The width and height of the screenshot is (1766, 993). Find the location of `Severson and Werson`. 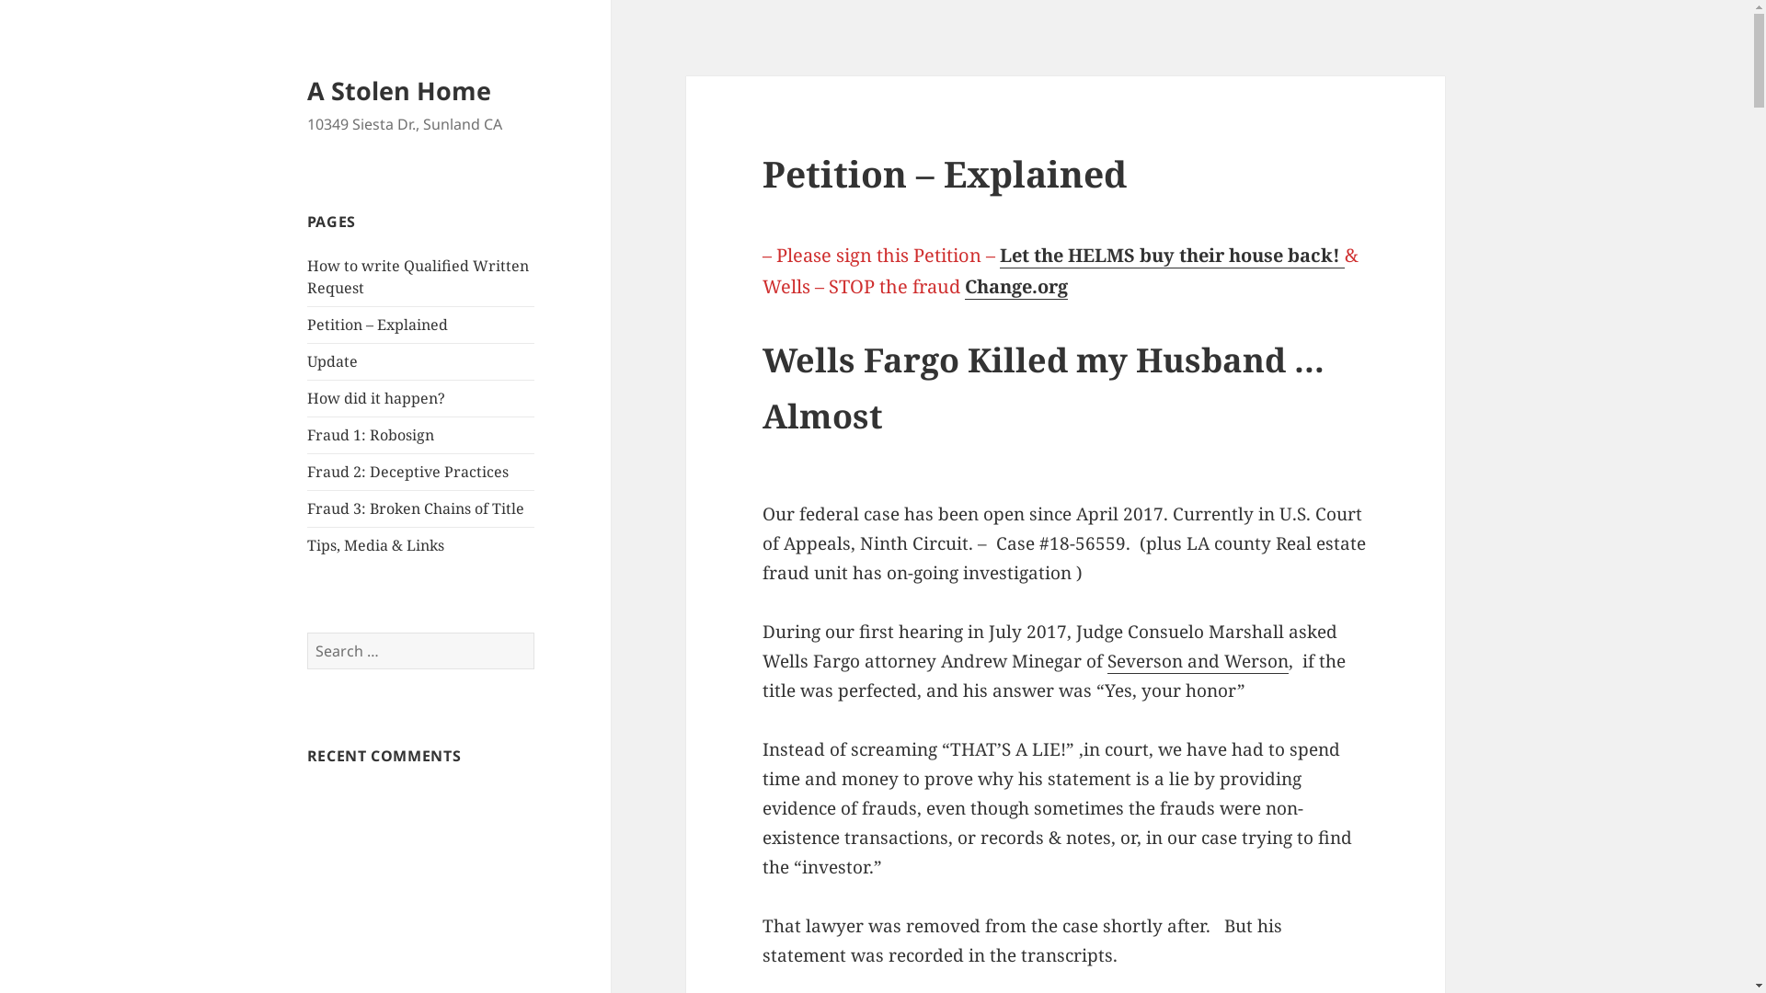

Severson and Werson is located at coordinates (1198, 662).